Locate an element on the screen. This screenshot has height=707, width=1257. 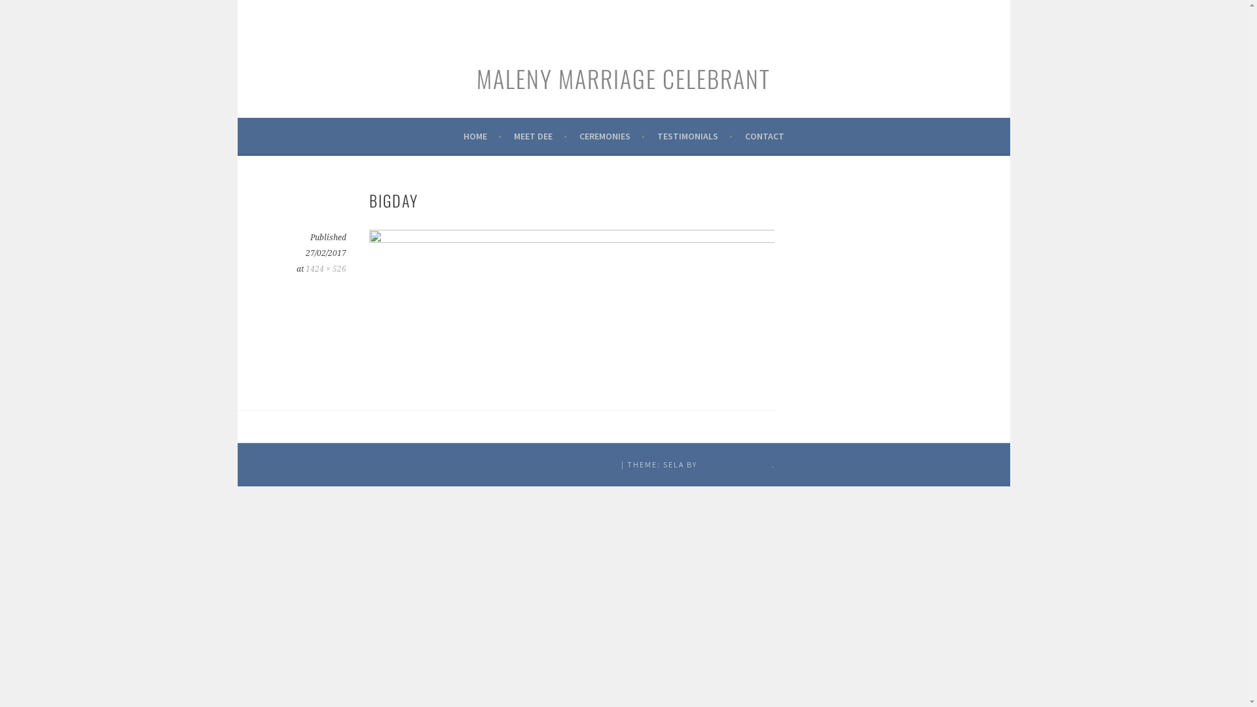
CONTACT is located at coordinates (765, 136).